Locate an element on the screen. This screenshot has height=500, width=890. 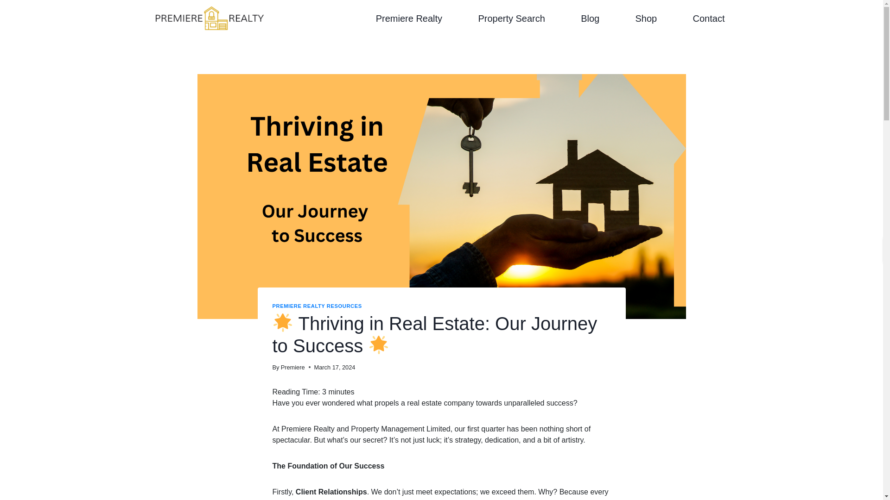
Premiere Realty is located at coordinates (409, 18).